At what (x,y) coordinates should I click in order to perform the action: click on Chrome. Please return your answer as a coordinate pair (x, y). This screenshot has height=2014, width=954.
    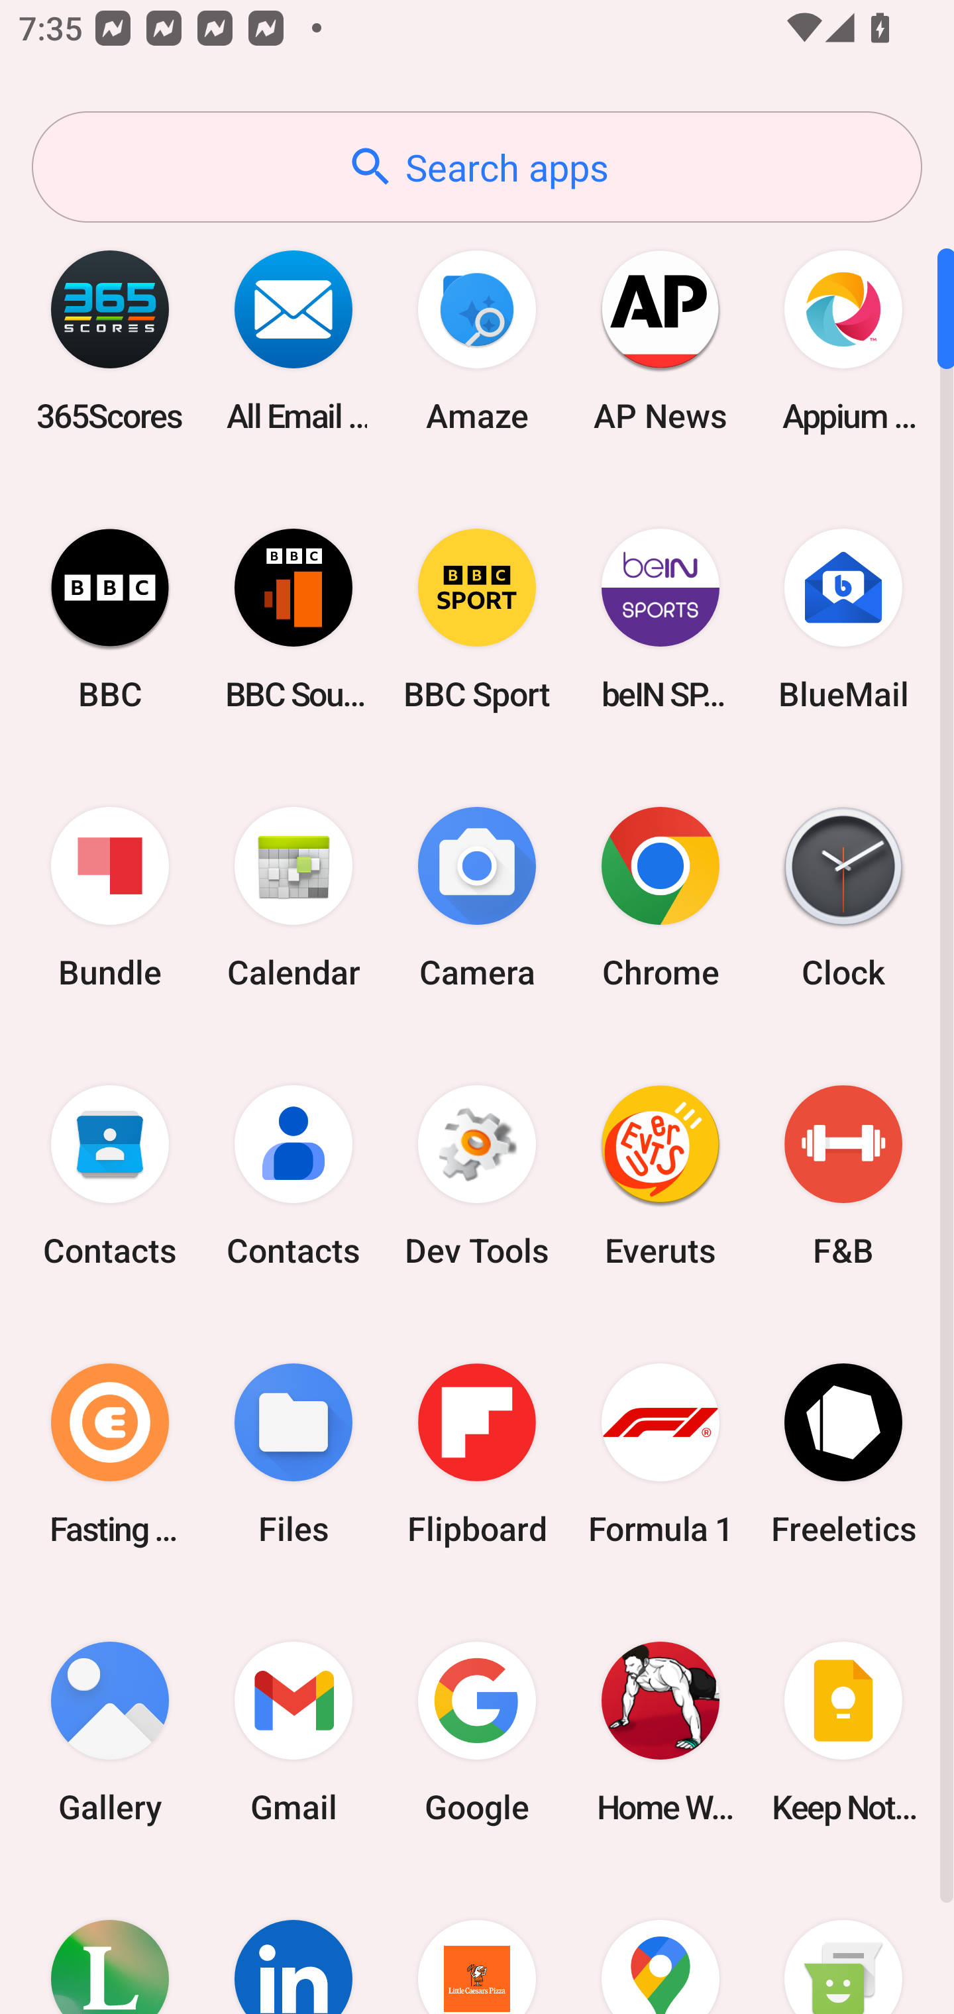
    Looking at the image, I should click on (660, 898).